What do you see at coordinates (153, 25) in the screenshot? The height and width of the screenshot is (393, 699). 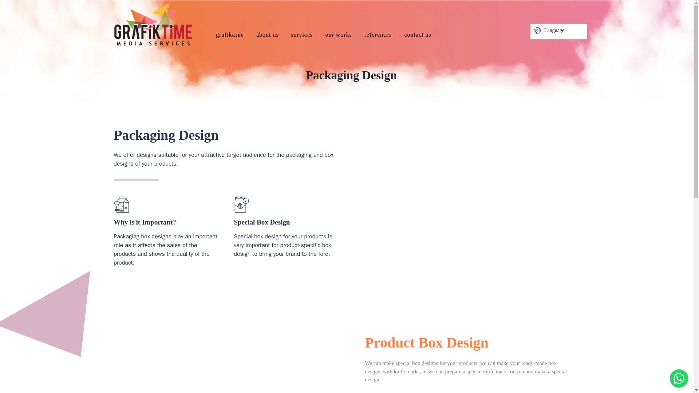 I see `Grafik Time Media Services` at bounding box center [153, 25].